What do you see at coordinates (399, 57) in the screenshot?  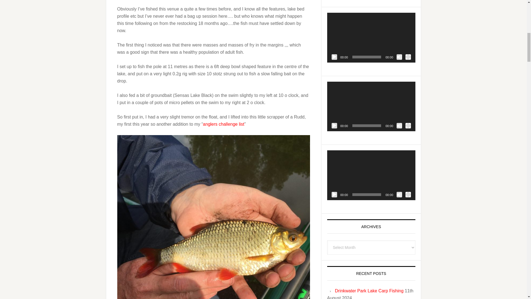 I see `Mute` at bounding box center [399, 57].